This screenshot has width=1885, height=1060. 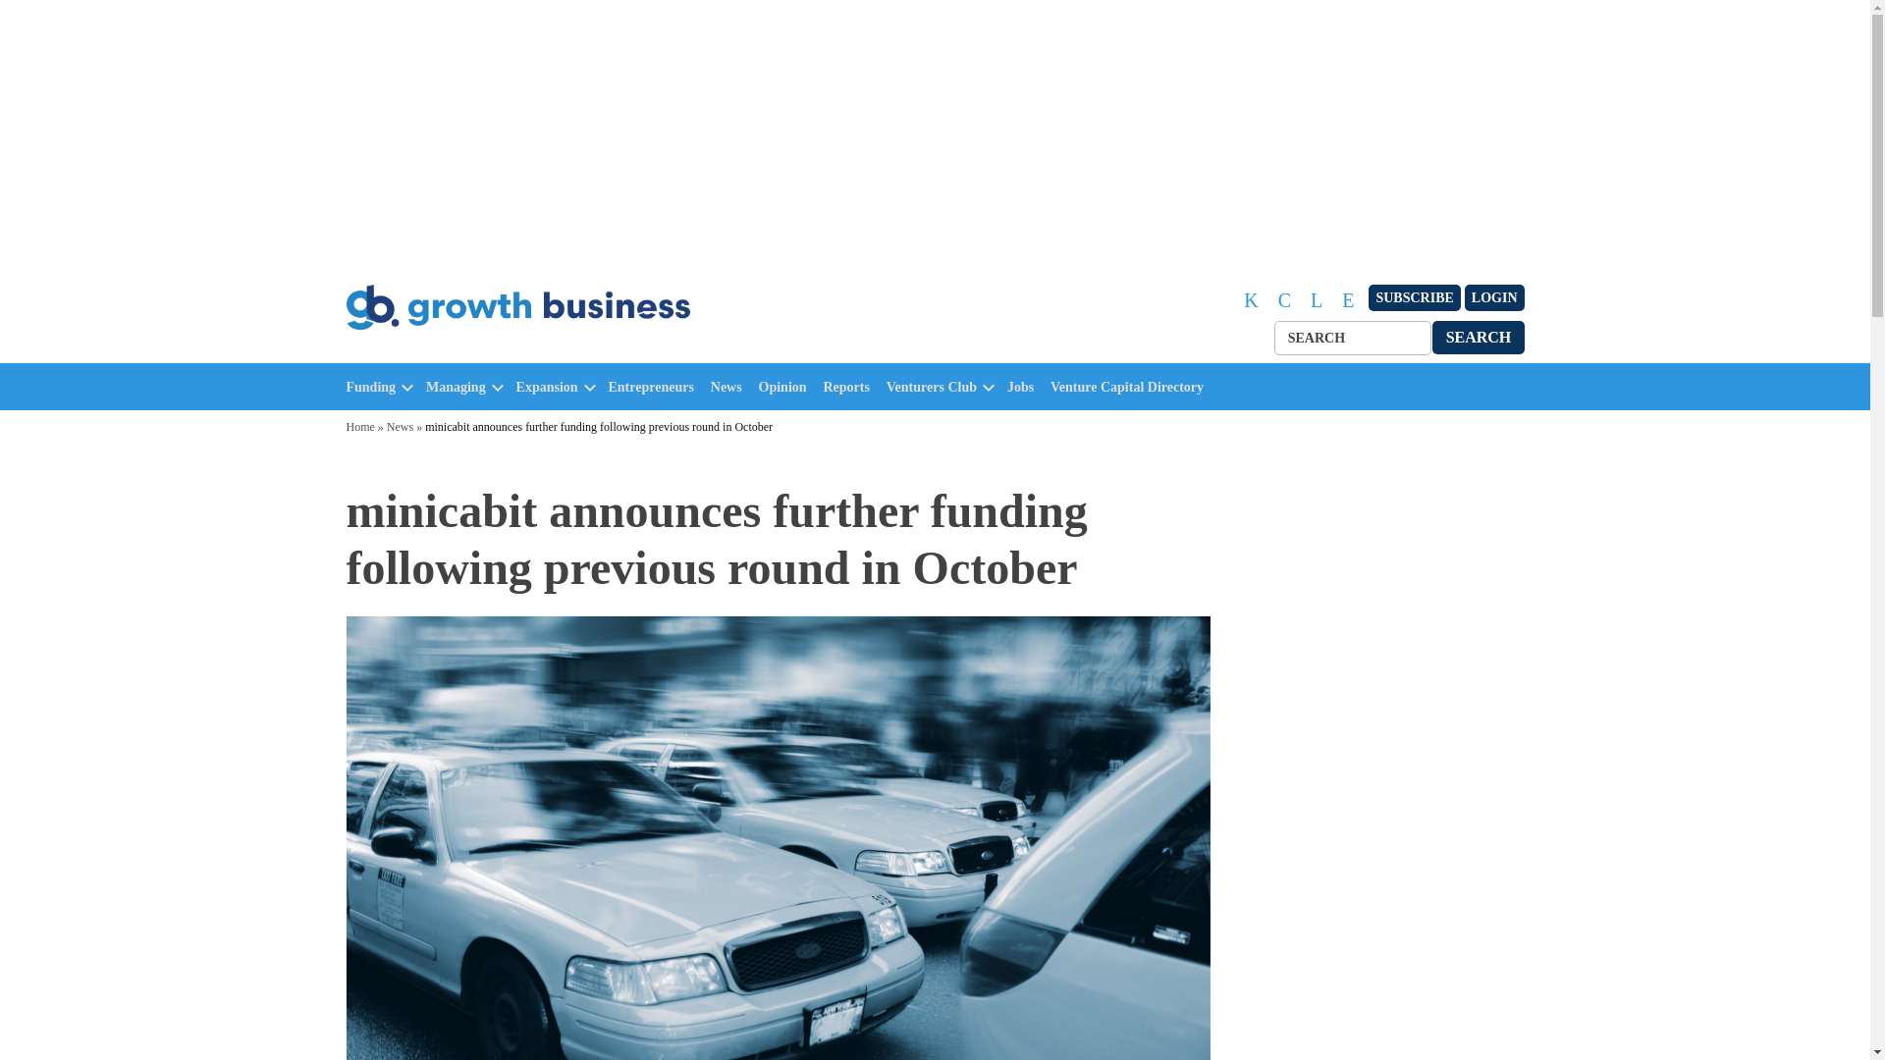 I want to click on LOGIN, so click(x=1494, y=298).